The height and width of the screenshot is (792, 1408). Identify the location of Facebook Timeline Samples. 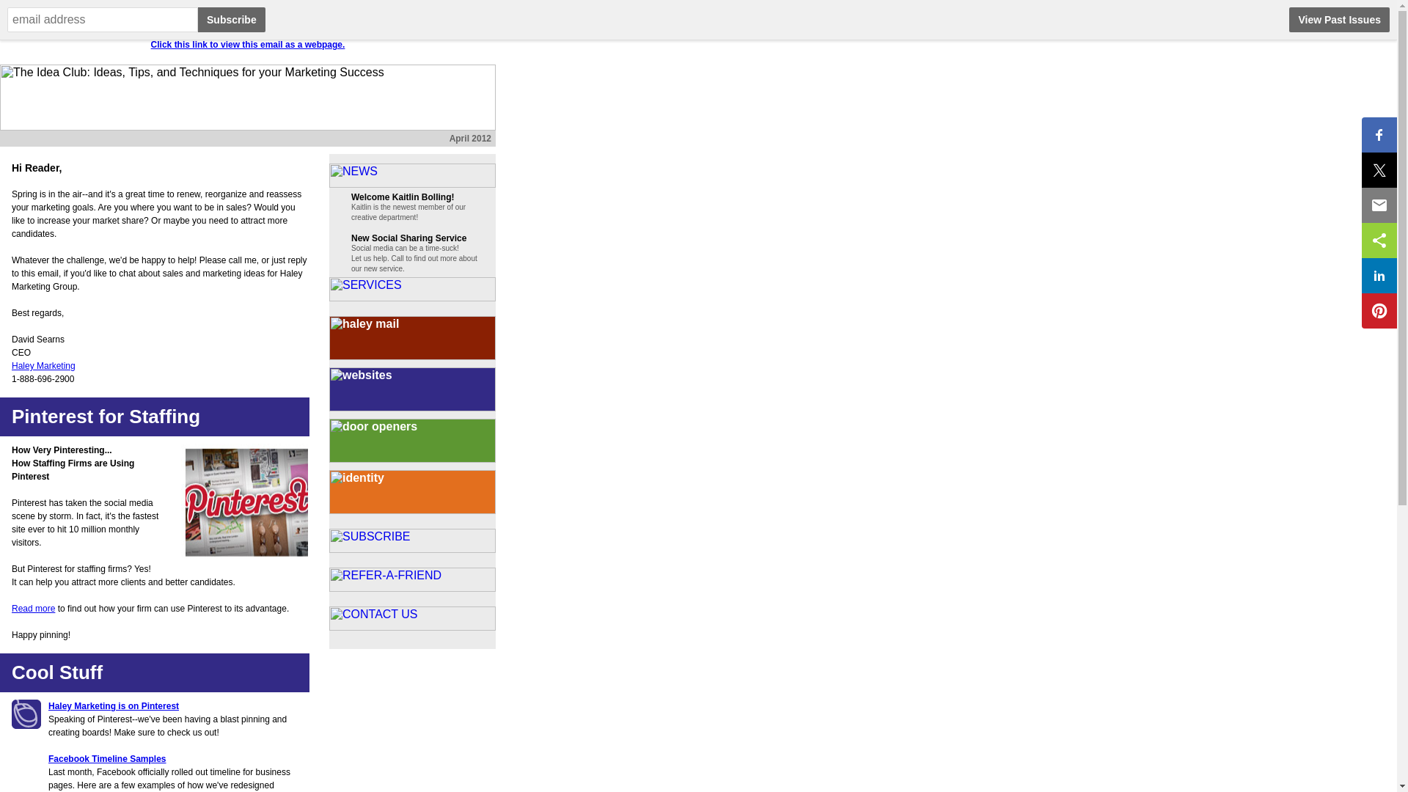
(107, 759).